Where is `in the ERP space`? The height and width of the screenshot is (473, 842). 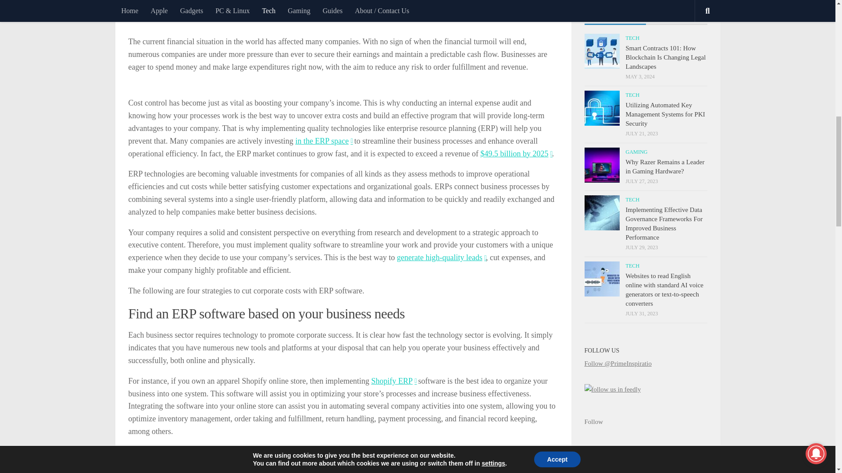 in the ERP space is located at coordinates (324, 141).